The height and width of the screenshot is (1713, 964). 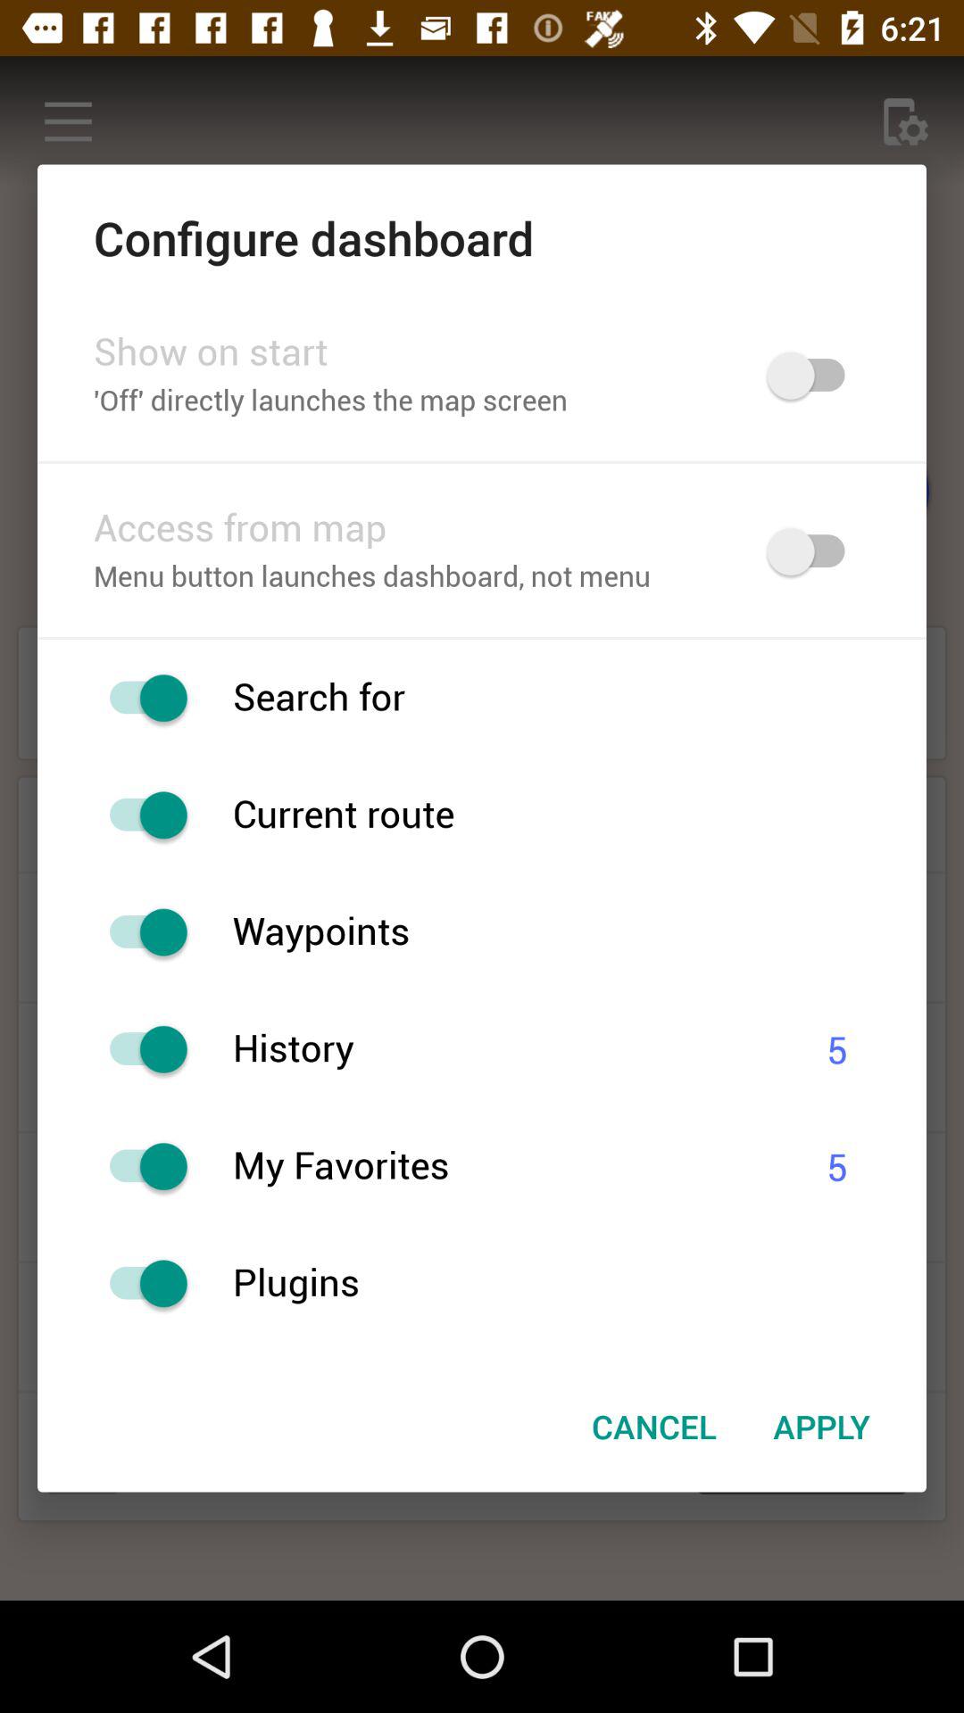 What do you see at coordinates (653, 1427) in the screenshot?
I see `open the icon to the left of apply icon` at bounding box center [653, 1427].